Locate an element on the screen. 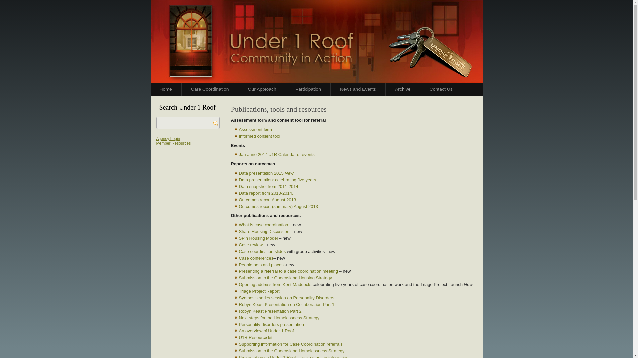 This screenshot has width=638, height=358. Synthesis series session on Personality Disorders is located at coordinates (286, 298).